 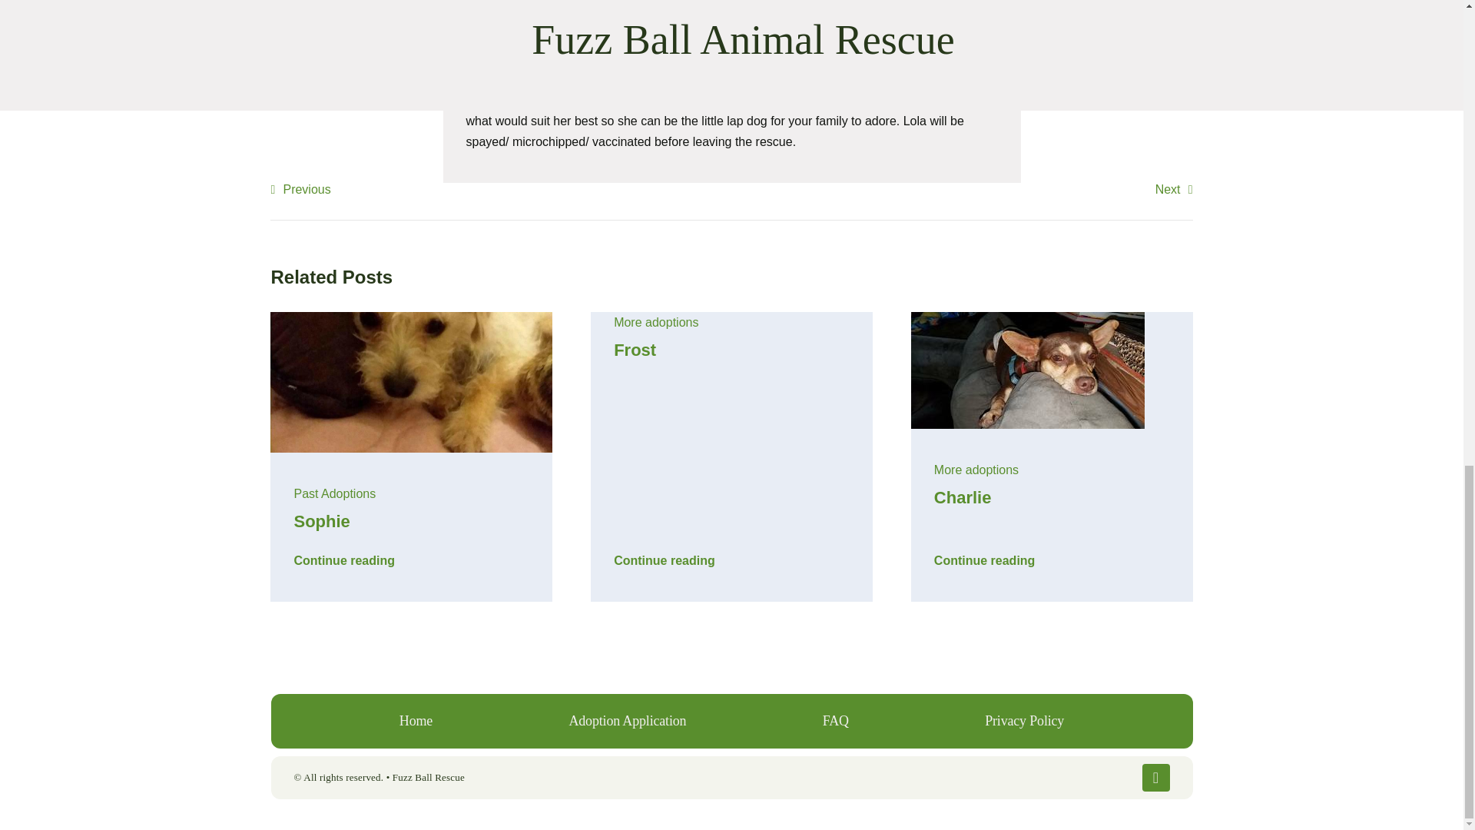 I want to click on Charlie, so click(x=962, y=497).